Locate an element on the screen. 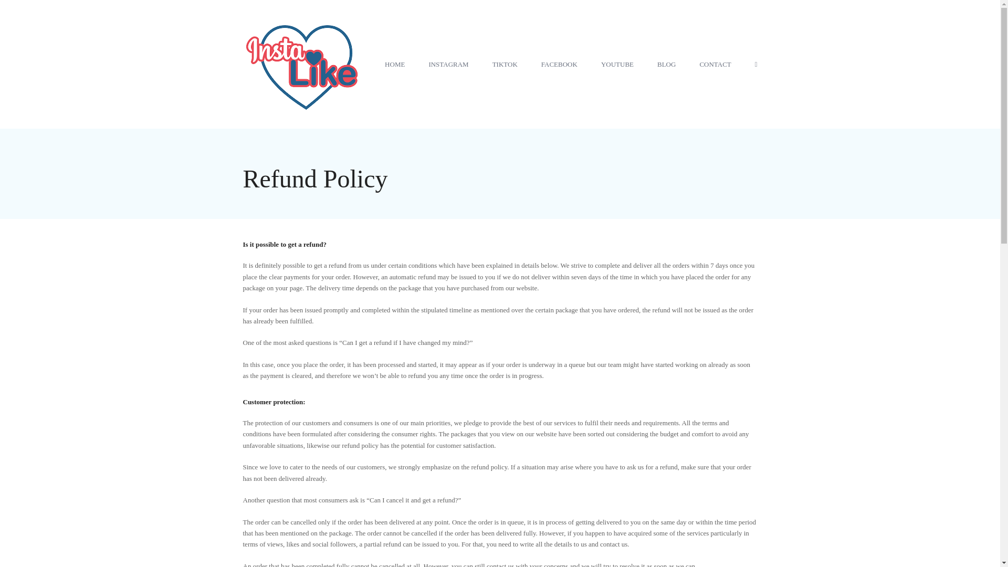 The image size is (1008, 567). TIKTOK is located at coordinates (505, 64).